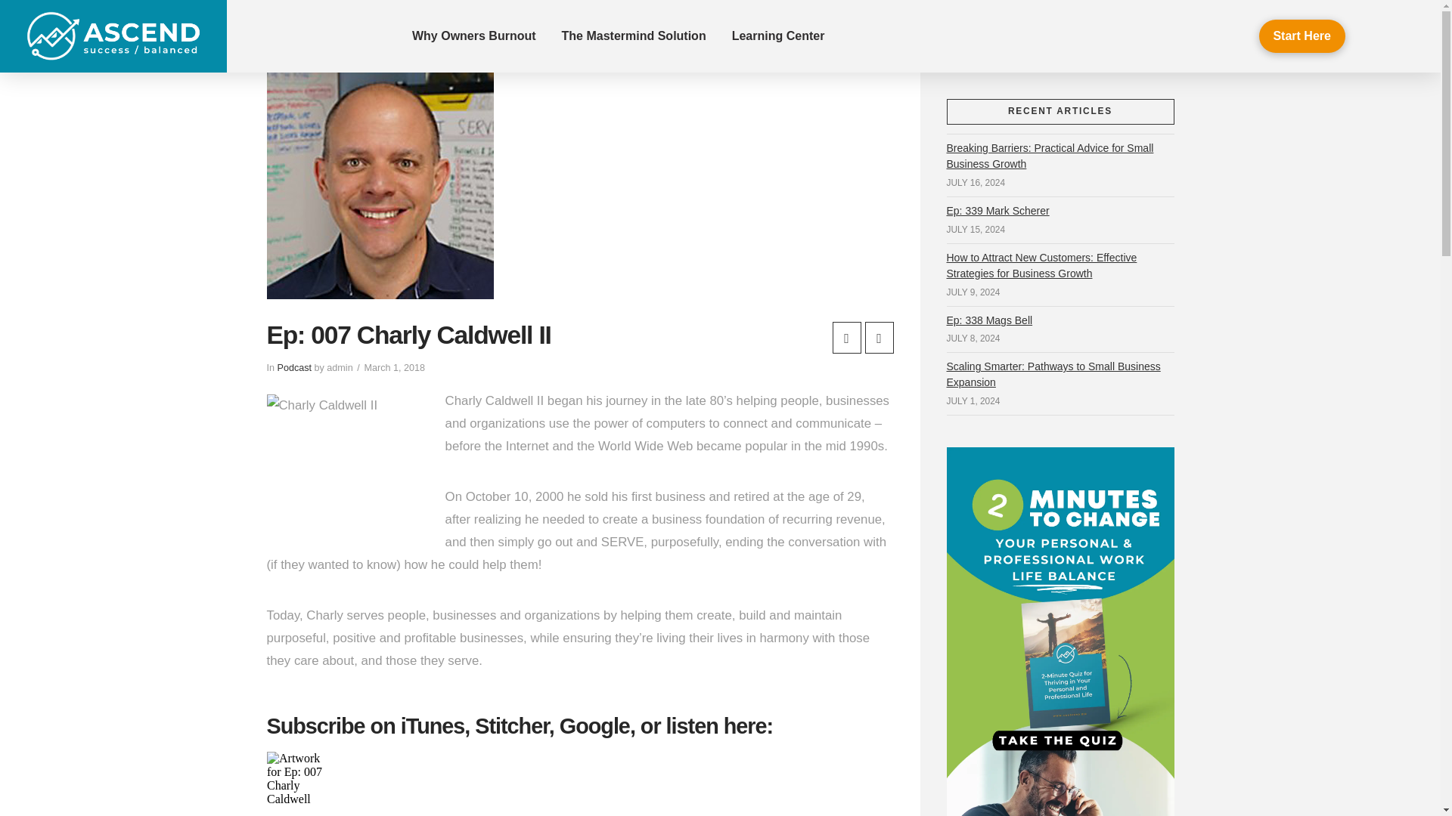 The height and width of the screenshot is (816, 1452). Describe the element at coordinates (473, 36) in the screenshot. I see `Why Owners Burnout` at that location.